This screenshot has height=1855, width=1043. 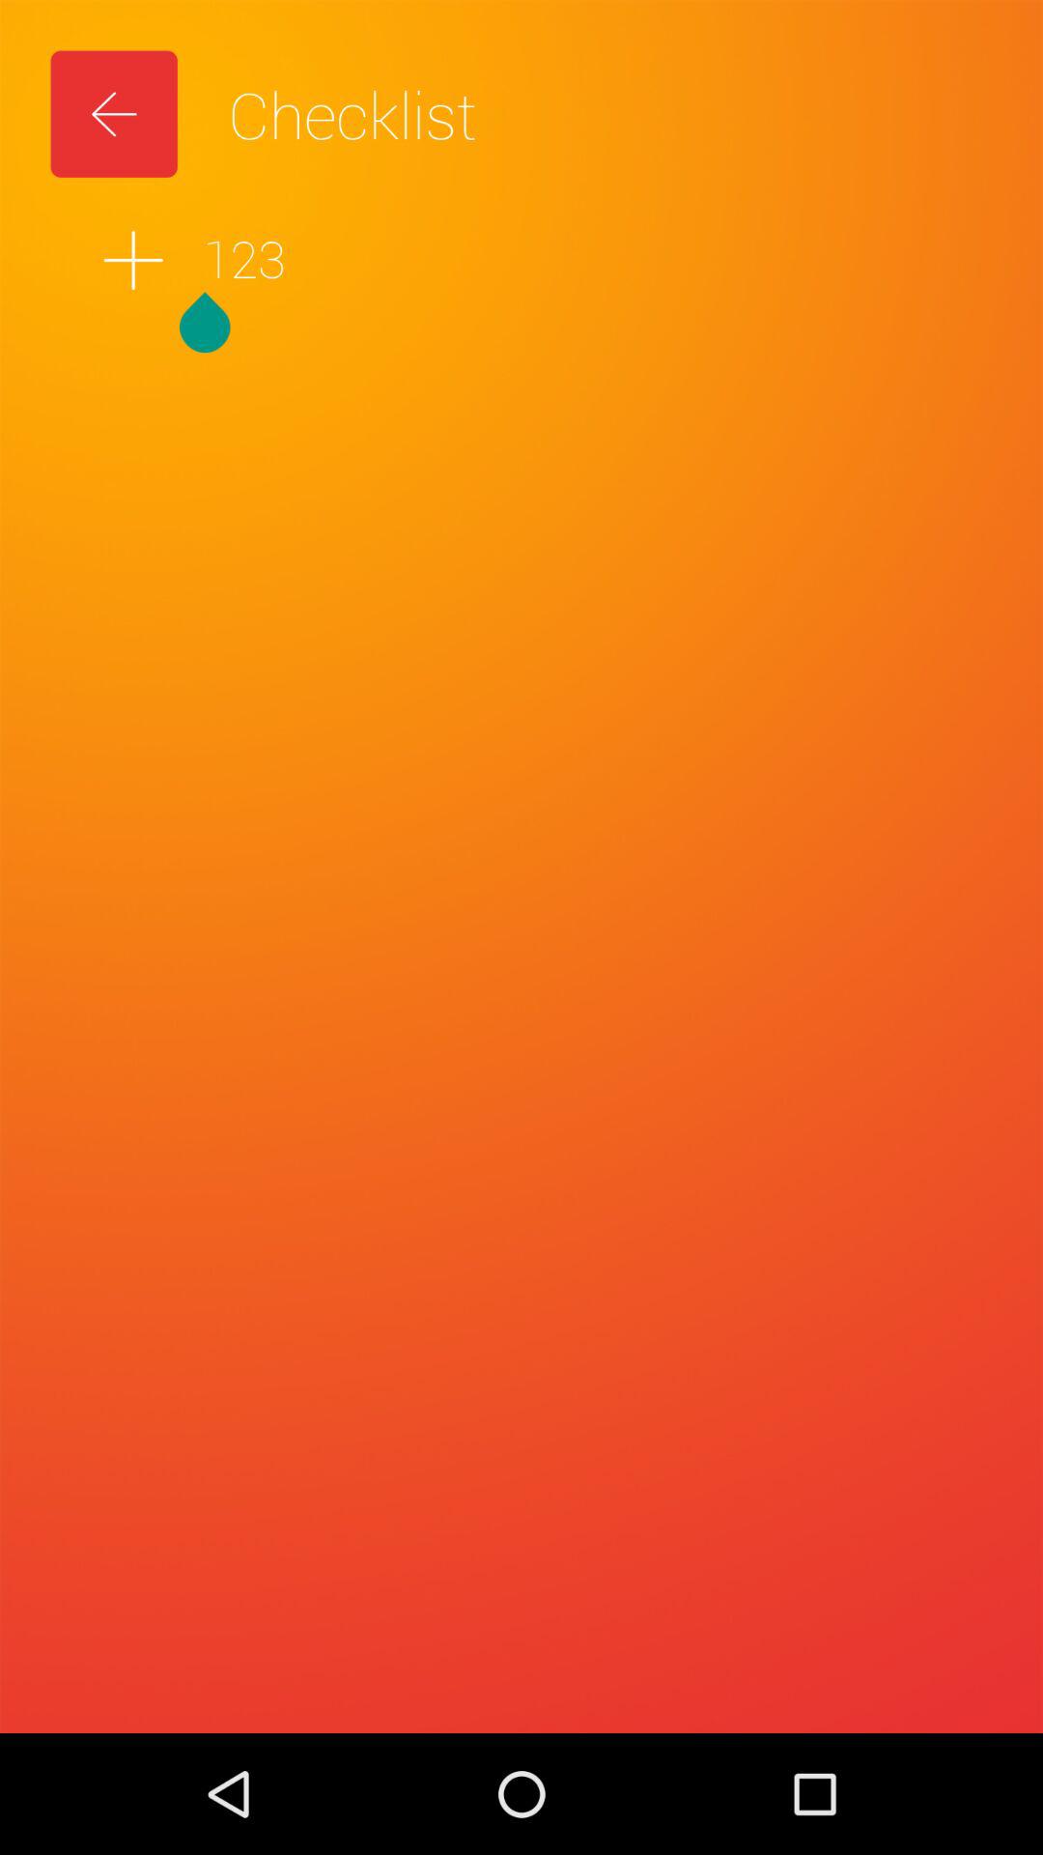 What do you see at coordinates (114, 114) in the screenshot?
I see `press icon next to the checklist` at bounding box center [114, 114].